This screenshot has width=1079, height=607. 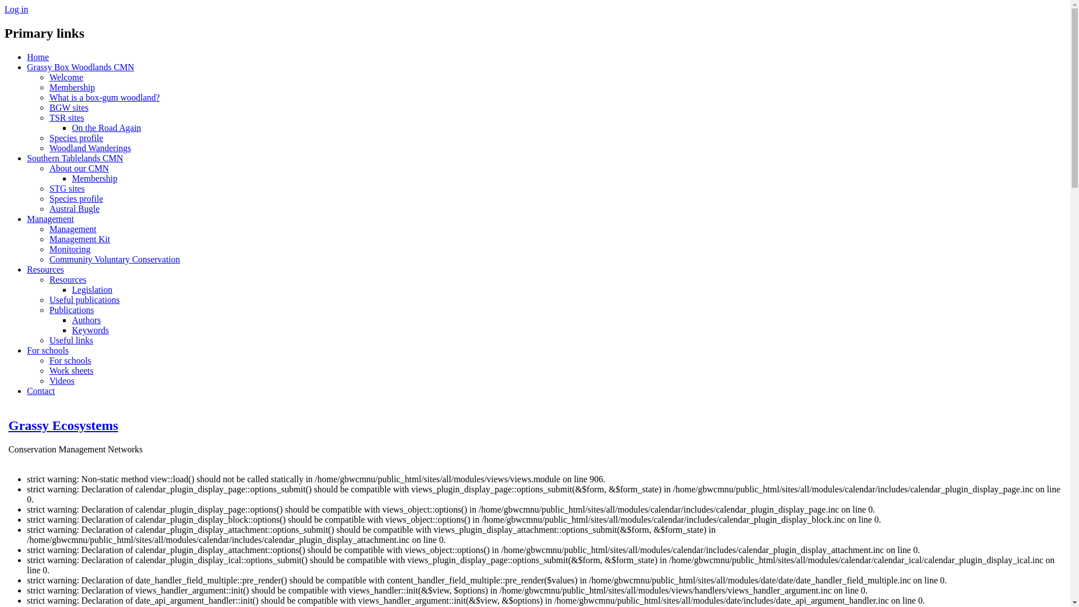 I want to click on Monitoring, so click(x=70, y=250).